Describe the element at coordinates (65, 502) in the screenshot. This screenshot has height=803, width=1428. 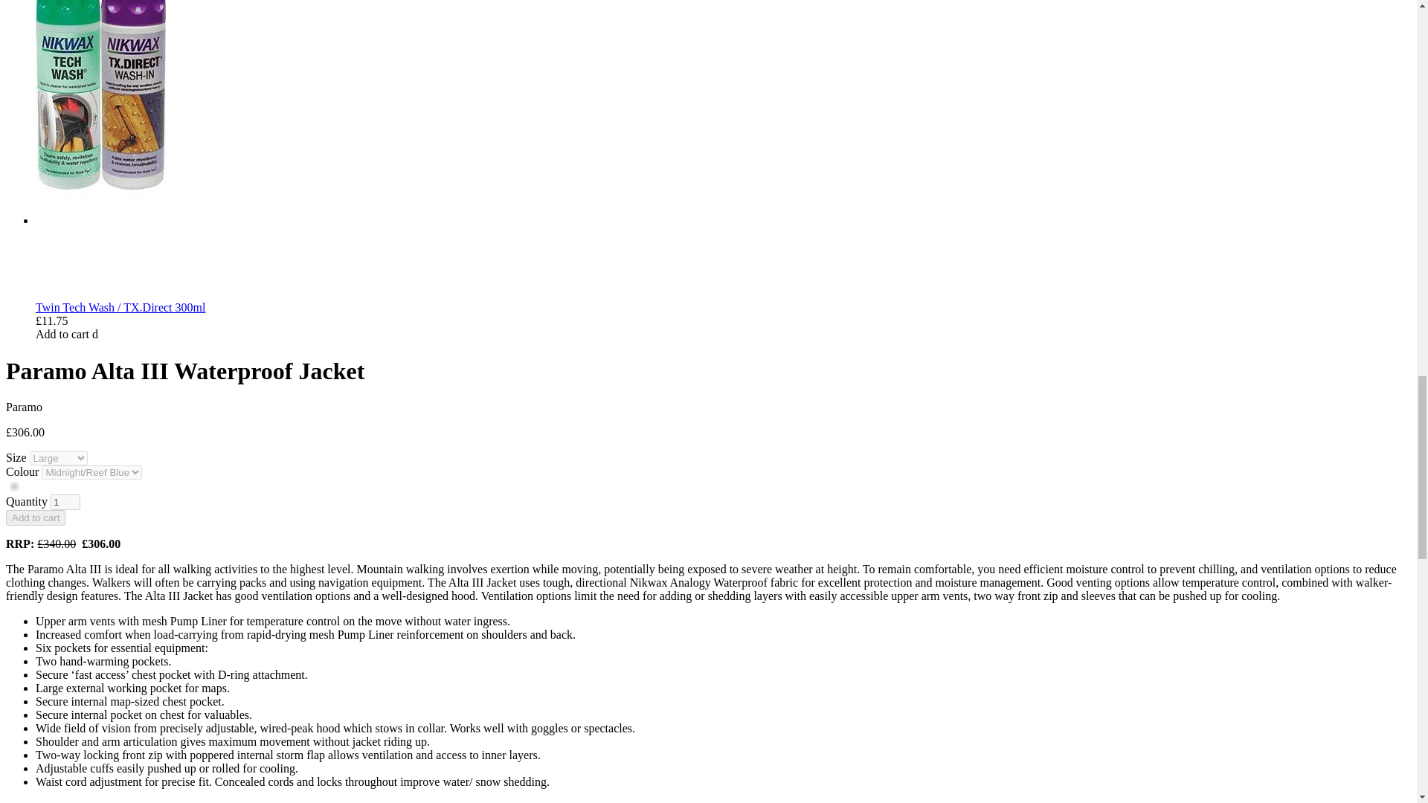
I see `1` at that location.